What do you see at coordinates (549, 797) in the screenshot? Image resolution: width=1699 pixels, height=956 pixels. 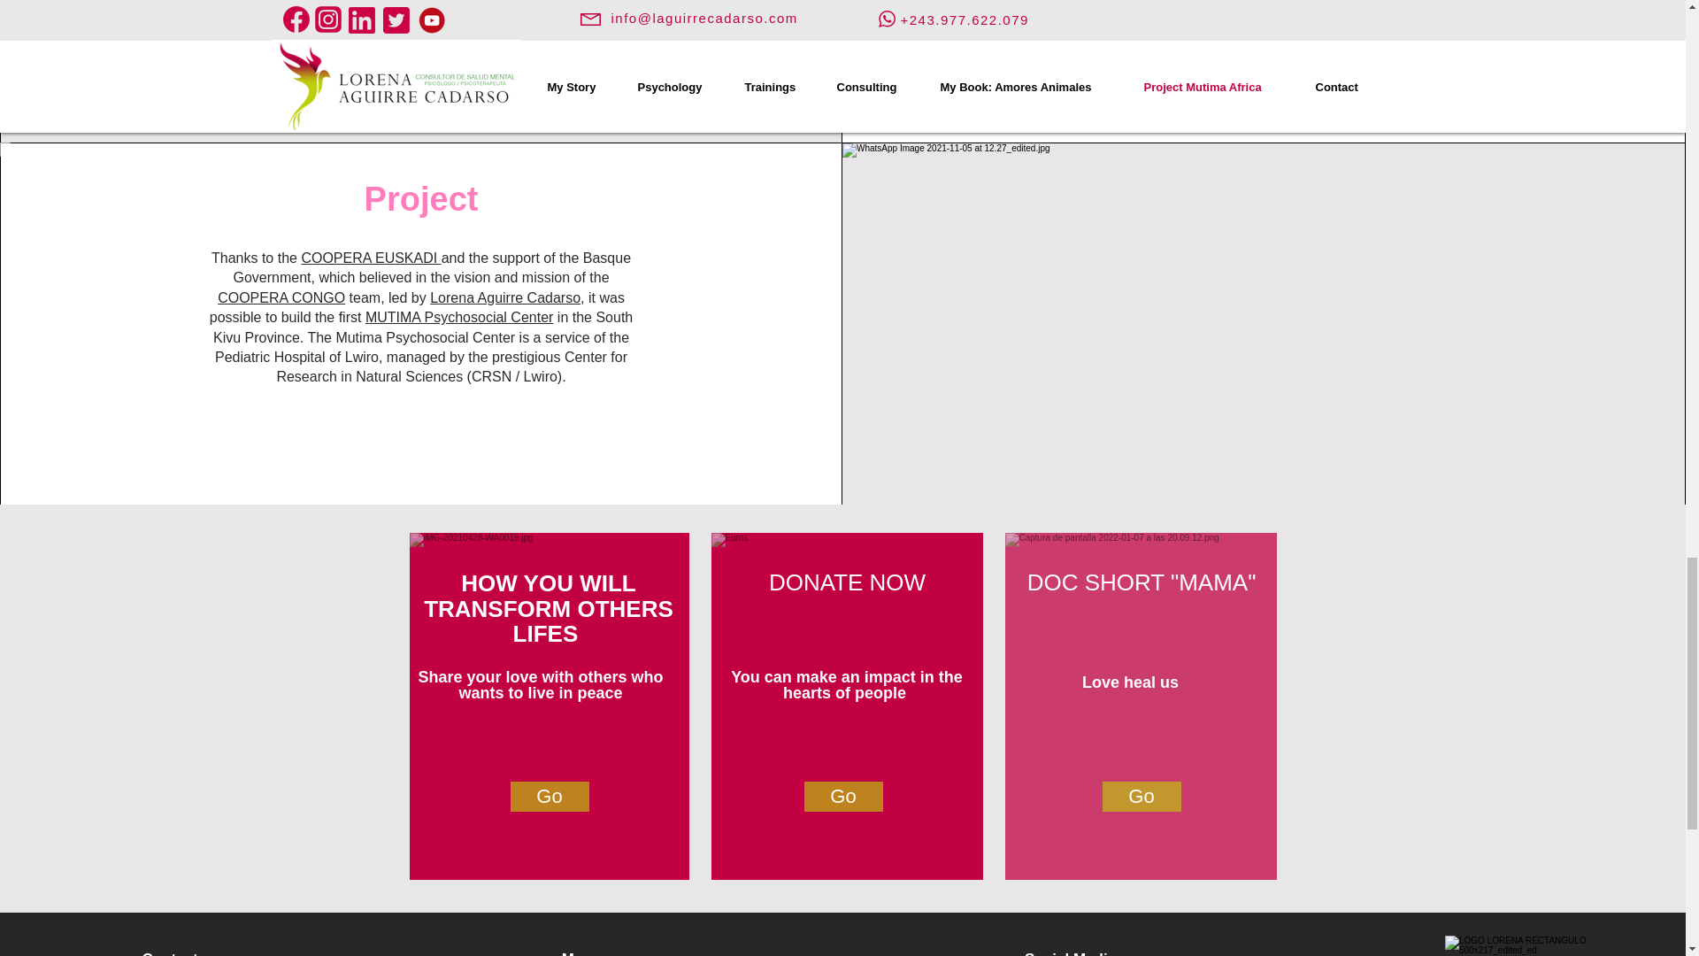 I see `Go` at bounding box center [549, 797].